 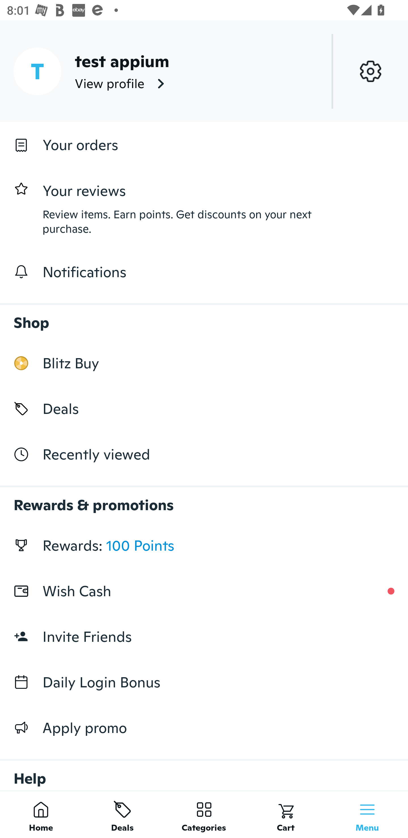 What do you see at coordinates (204, 71) in the screenshot?
I see `T test appium View profile` at bounding box center [204, 71].